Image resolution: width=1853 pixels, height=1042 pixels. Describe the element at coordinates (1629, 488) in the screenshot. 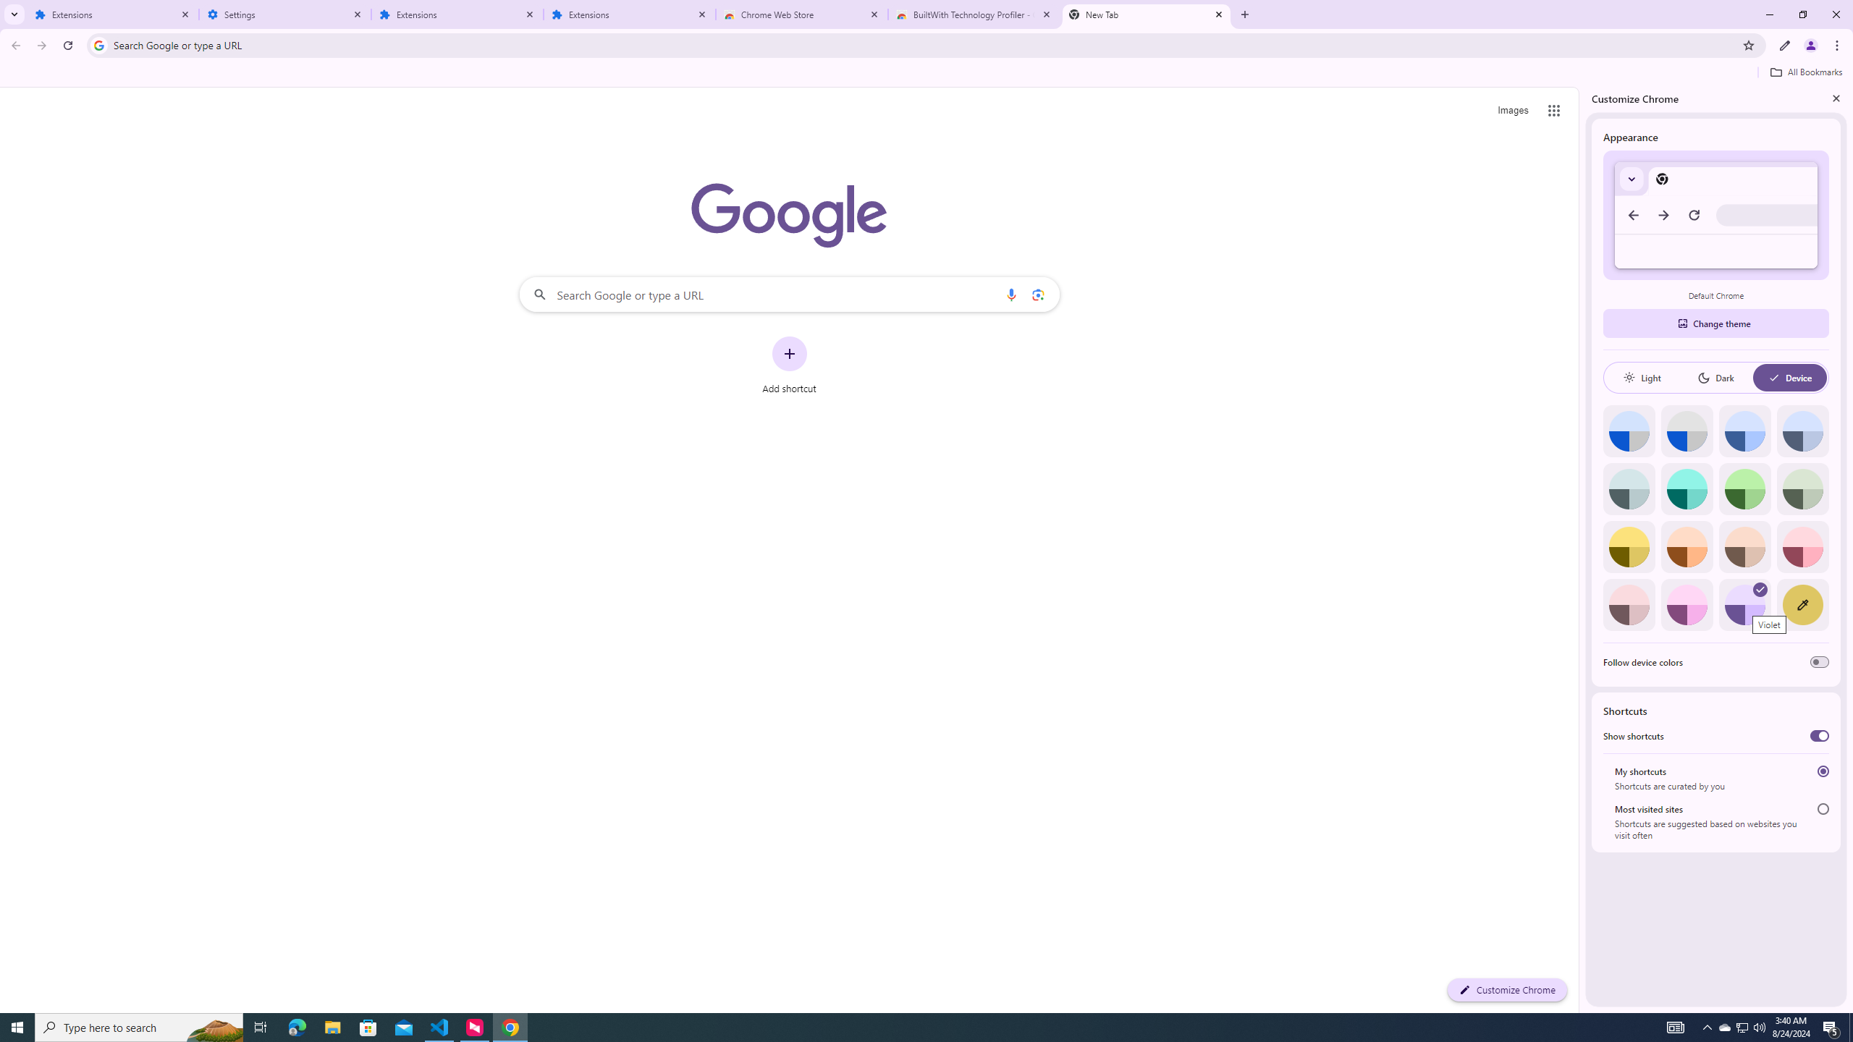

I see `Grey` at that location.